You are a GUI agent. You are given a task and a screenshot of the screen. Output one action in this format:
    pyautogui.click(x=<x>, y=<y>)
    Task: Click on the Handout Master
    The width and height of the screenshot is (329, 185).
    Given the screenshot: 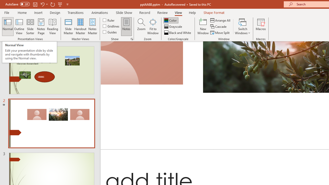 What is the action you would take?
    pyautogui.click(x=80, y=26)
    